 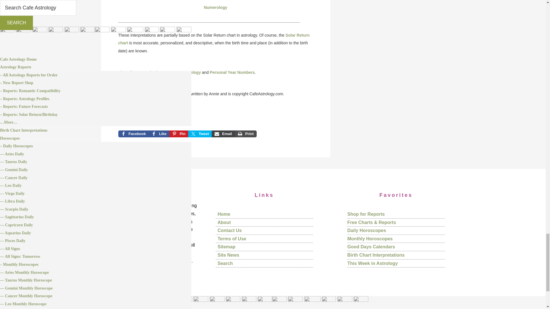 I want to click on Share on Pinterest, so click(x=179, y=134).